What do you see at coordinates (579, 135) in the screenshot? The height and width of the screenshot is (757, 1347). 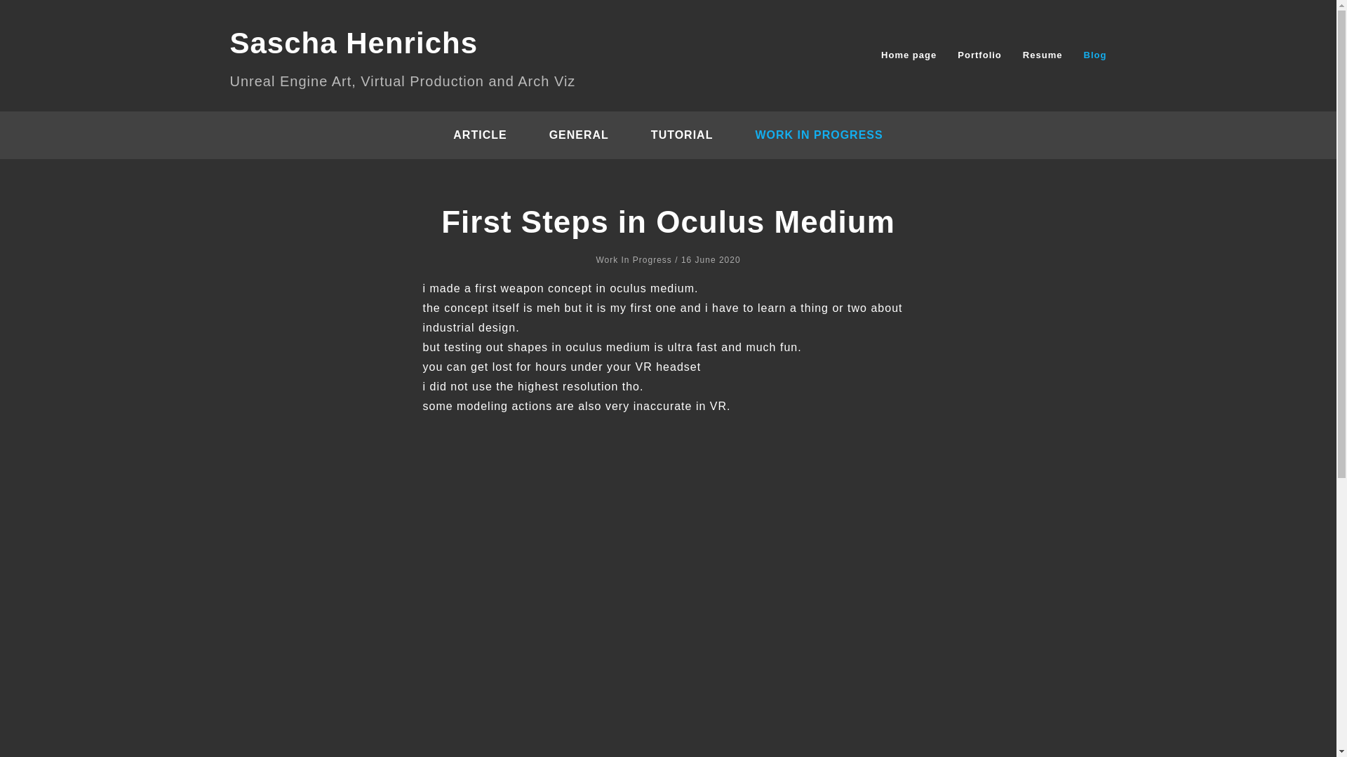 I see `GENERAL` at bounding box center [579, 135].